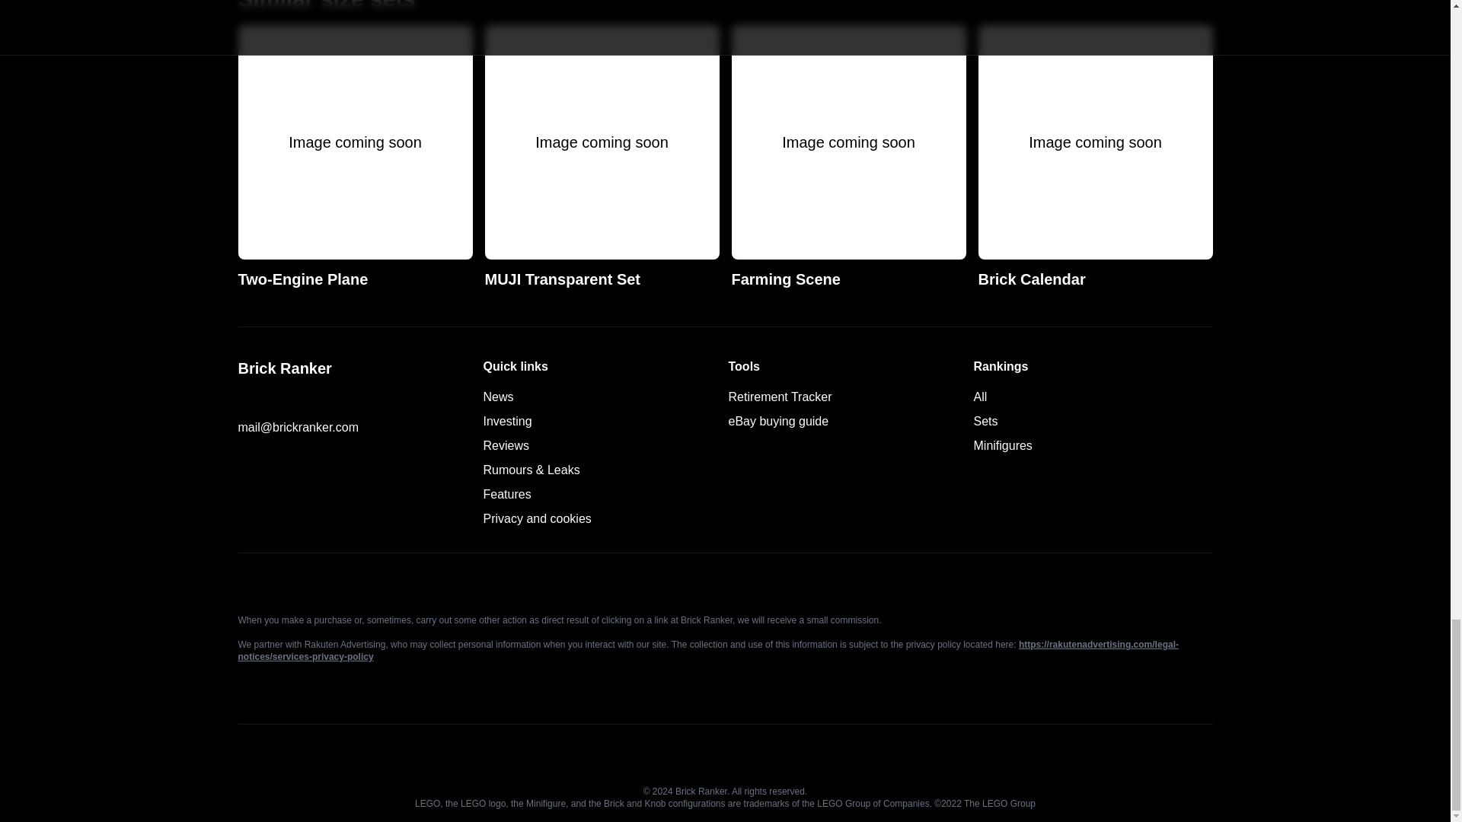 Image resolution: width=1462 pixels, height=822 pixels. I want to click on Features, so click(506, 494).